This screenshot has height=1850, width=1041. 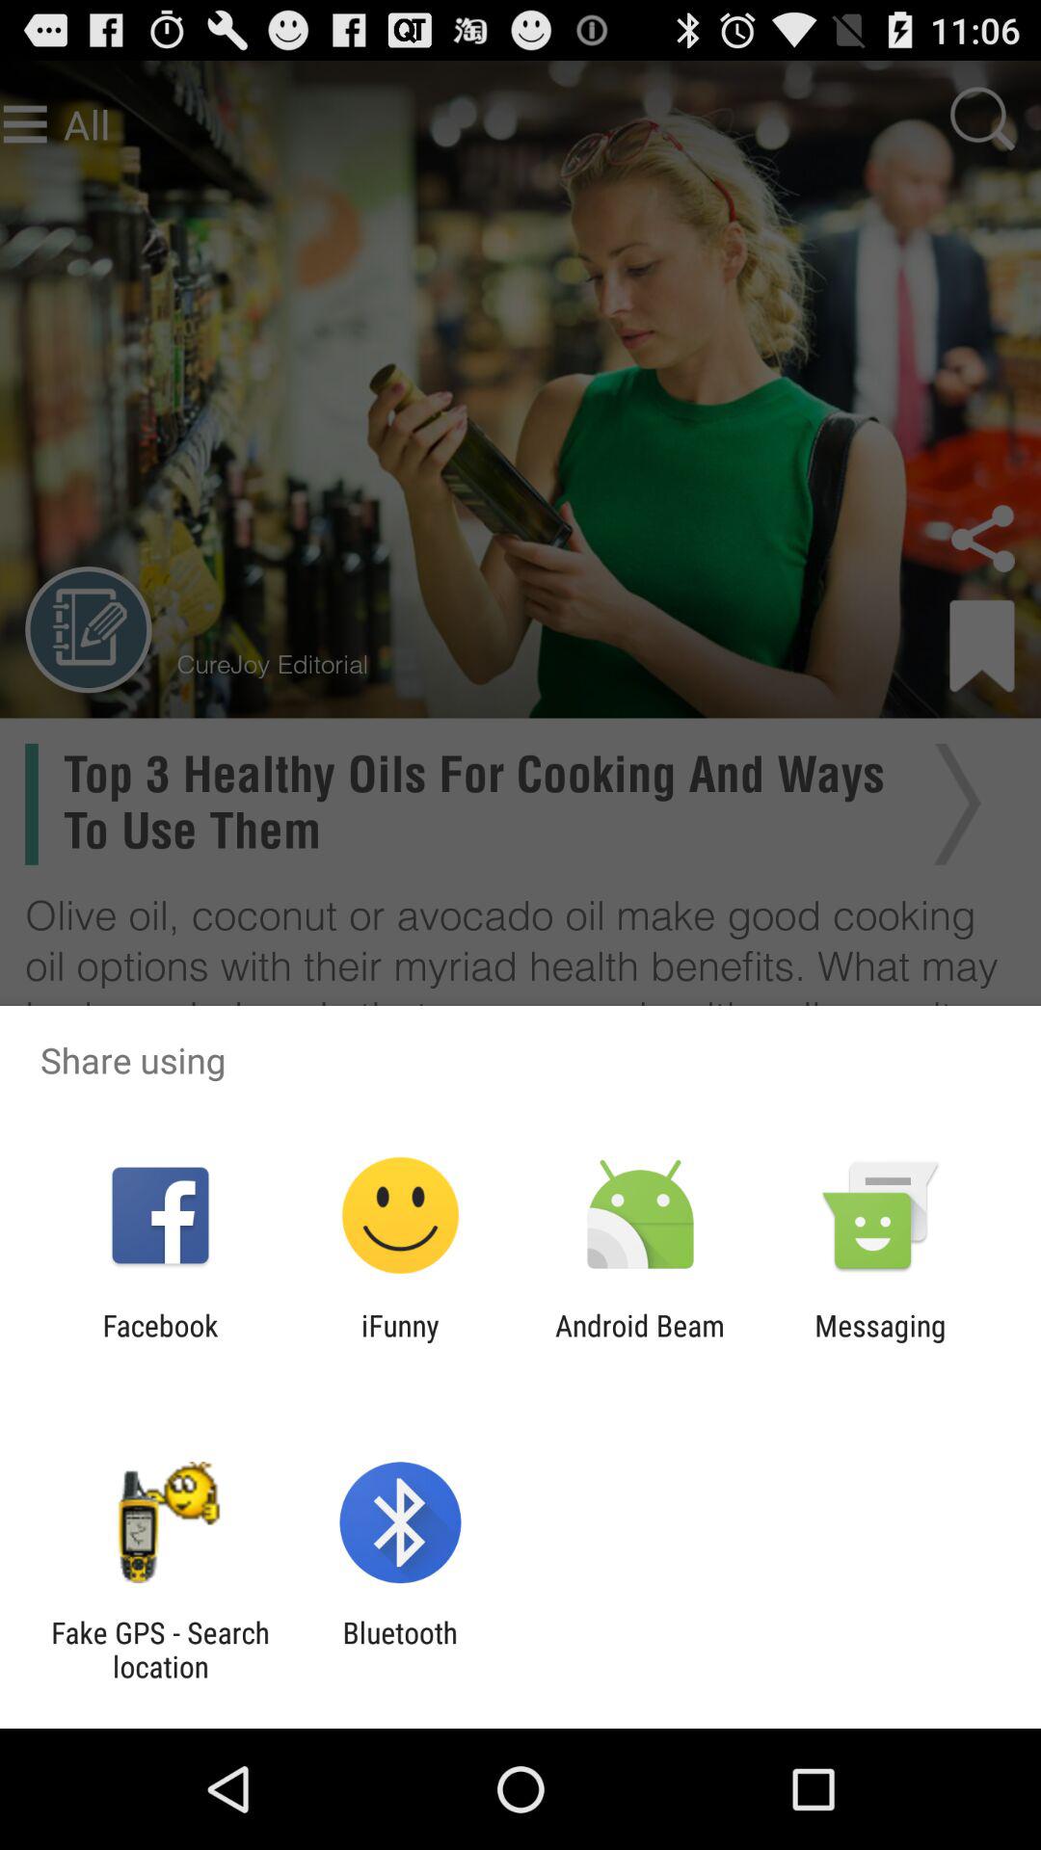 What do you see at coordinates (400, 1342) in the screenshot?
I see `jump until the ifunny item` at bounding box center [400, 1342].